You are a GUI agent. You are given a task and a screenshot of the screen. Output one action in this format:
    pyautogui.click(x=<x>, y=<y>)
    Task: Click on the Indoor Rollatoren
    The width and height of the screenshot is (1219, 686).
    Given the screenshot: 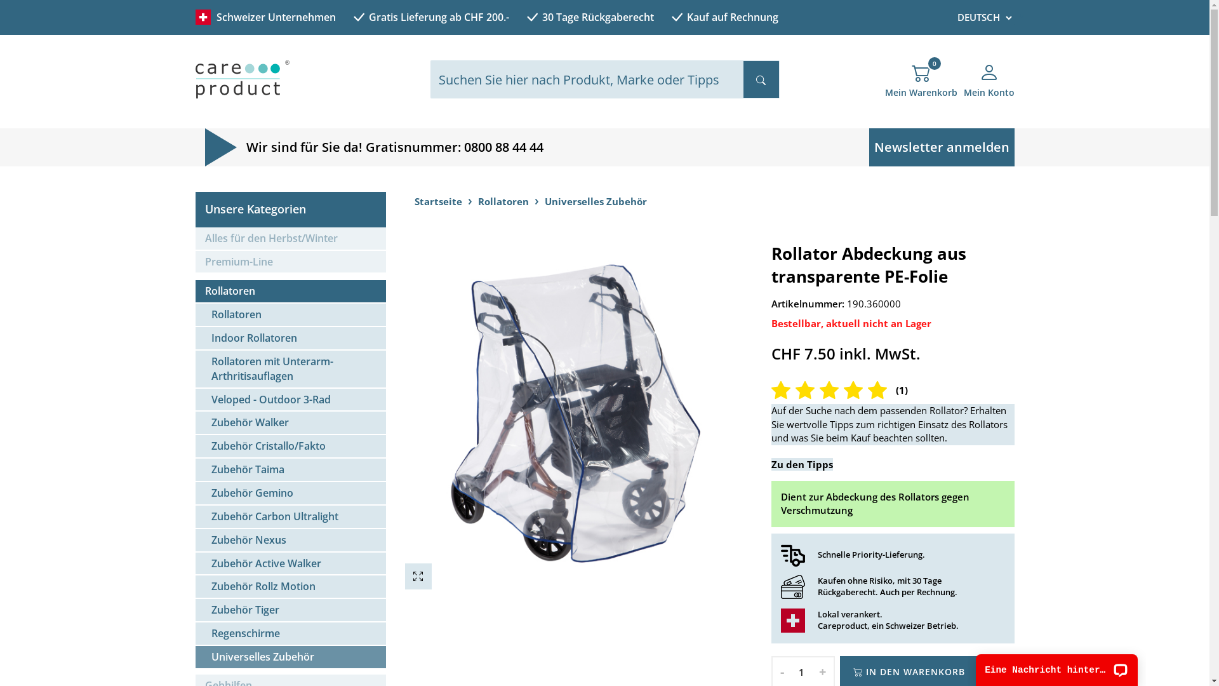 What is the action you would take?
    pyautogui.click(x=291, y=339)
    